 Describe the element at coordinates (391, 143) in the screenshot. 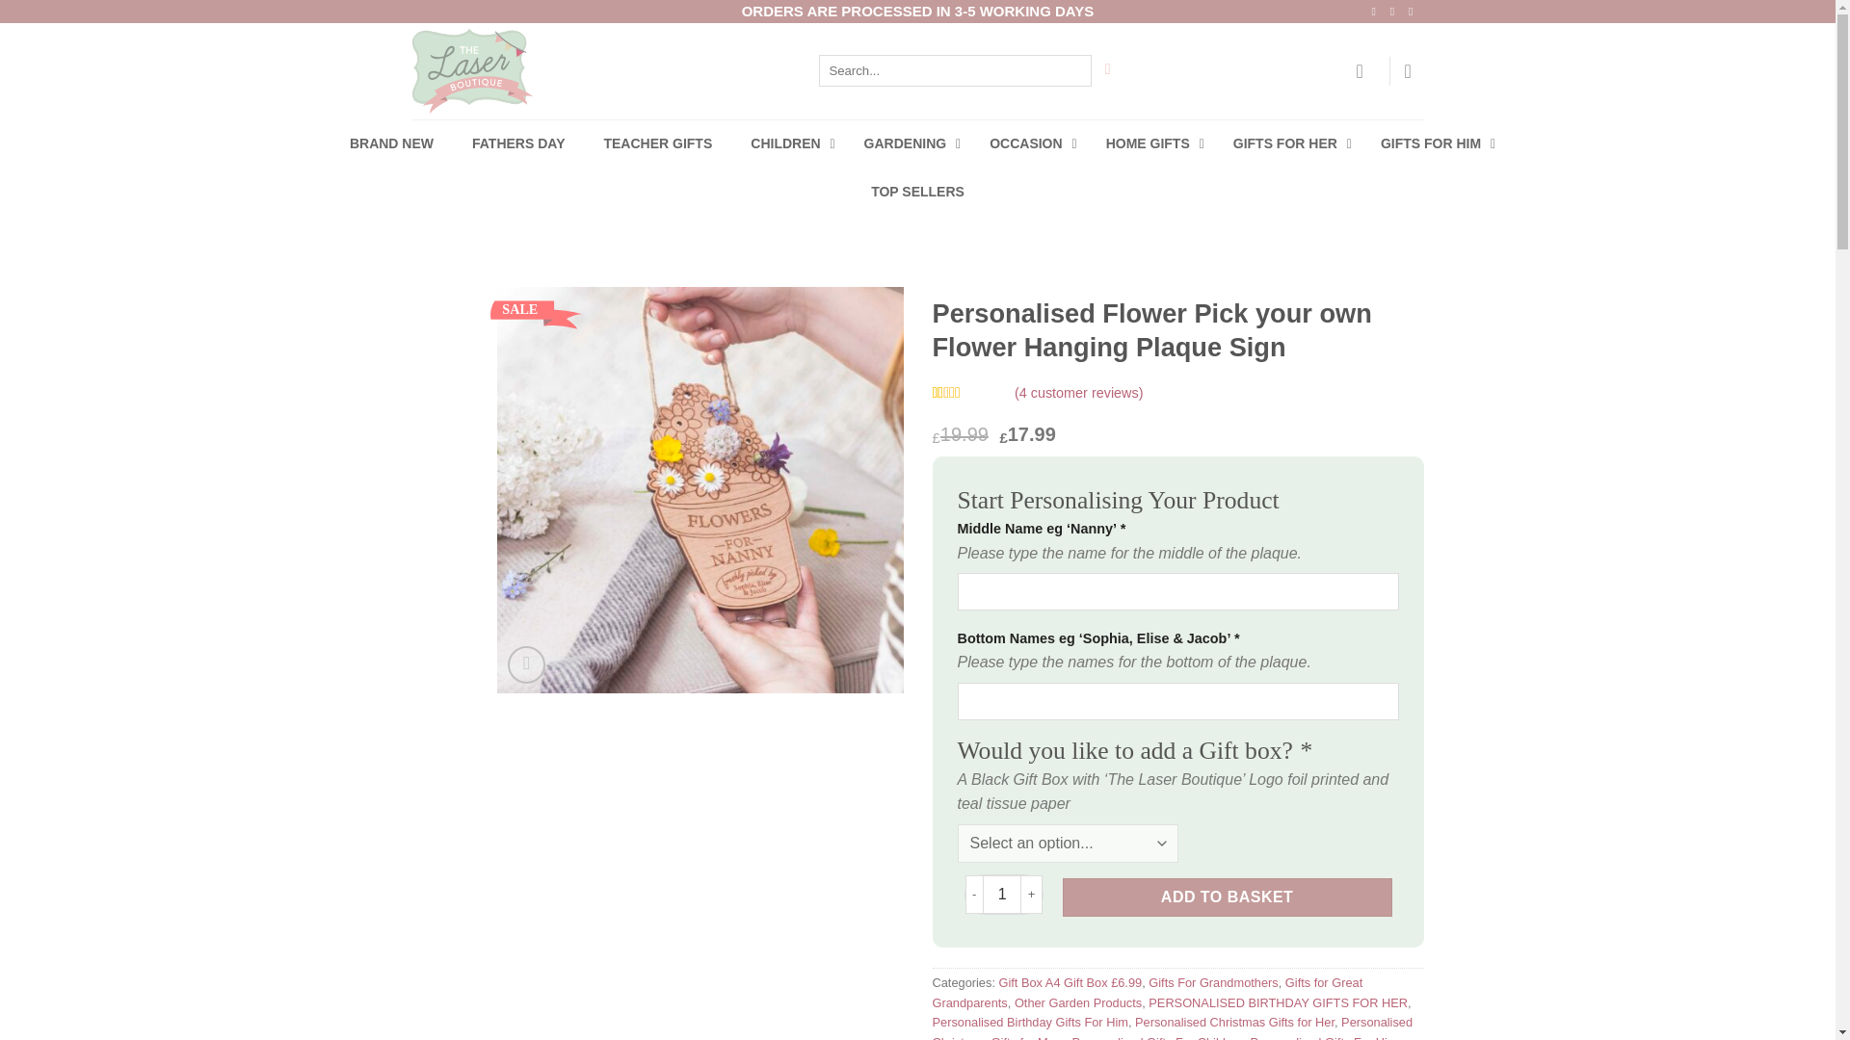

I see `BRAND NEW` at that location.